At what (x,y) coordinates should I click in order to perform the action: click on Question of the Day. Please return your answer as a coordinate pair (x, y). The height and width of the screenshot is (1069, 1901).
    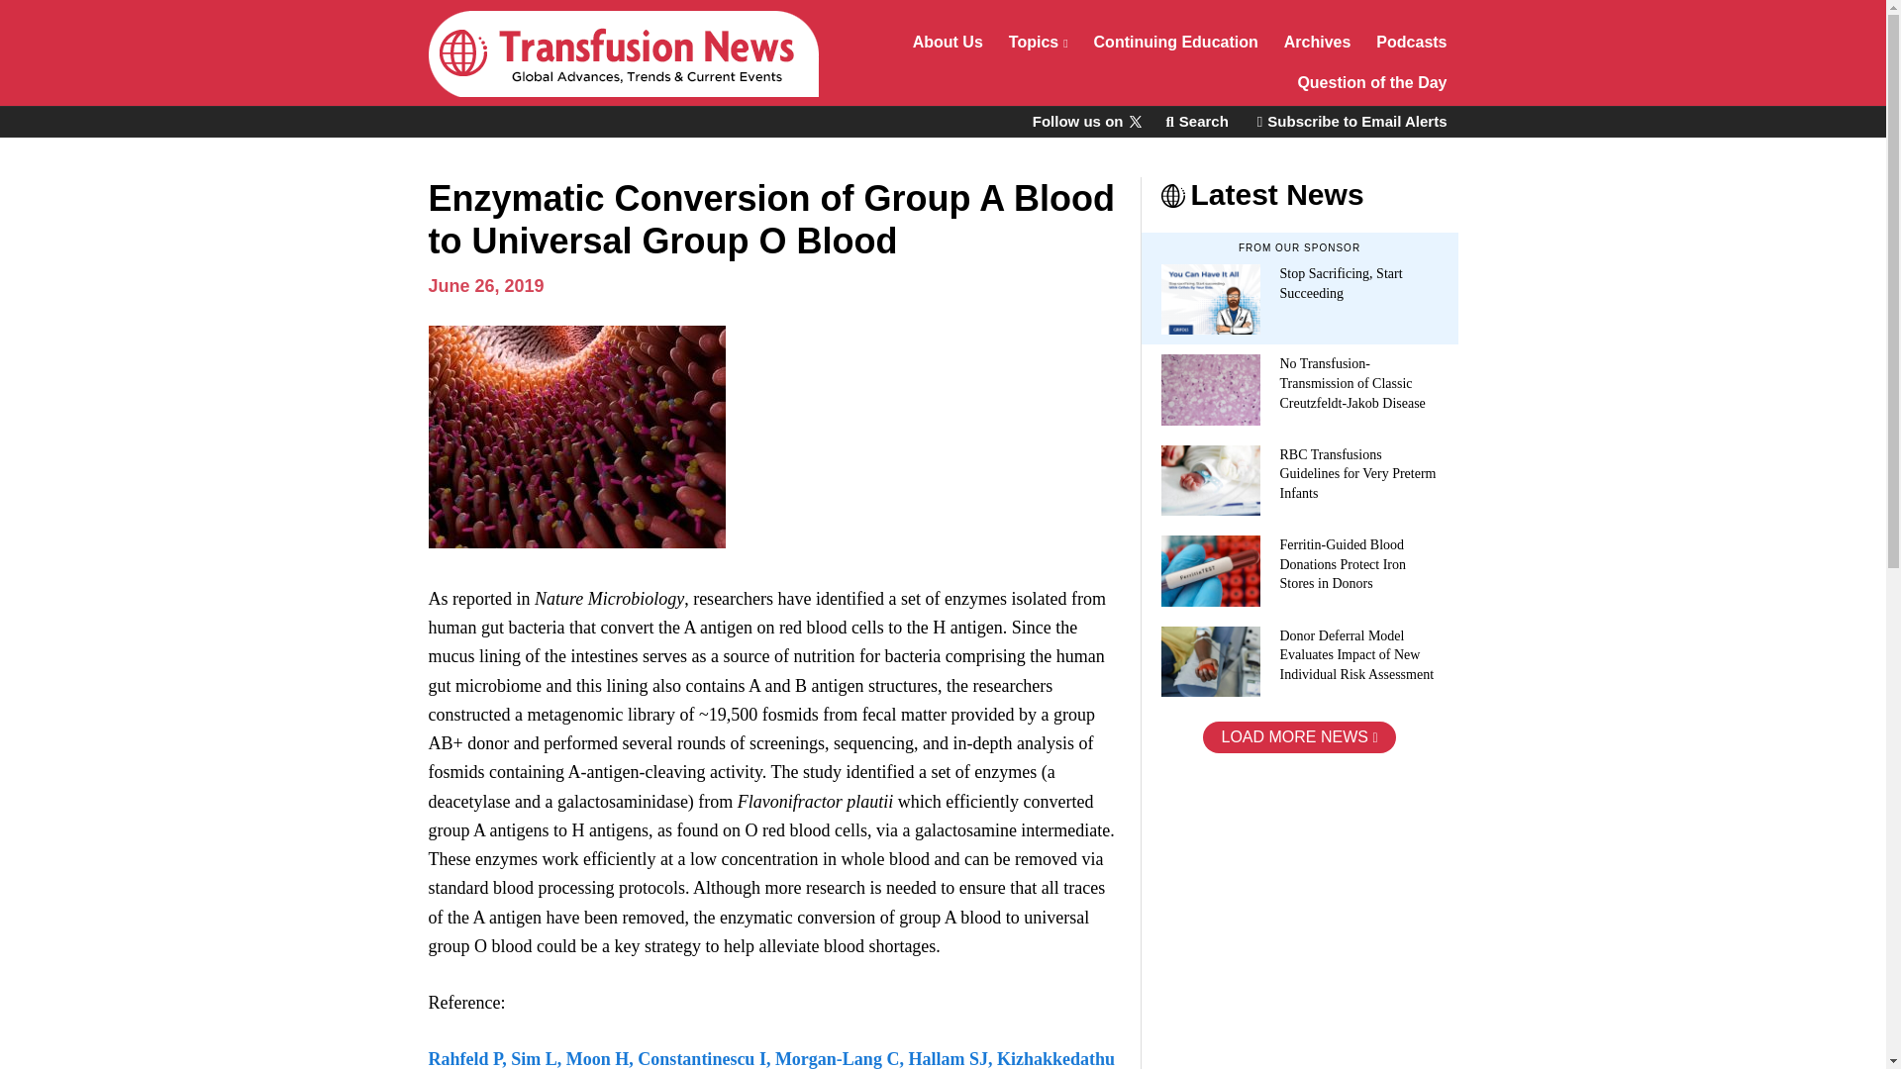
    Looking at the image, I should click on (1372, 85).